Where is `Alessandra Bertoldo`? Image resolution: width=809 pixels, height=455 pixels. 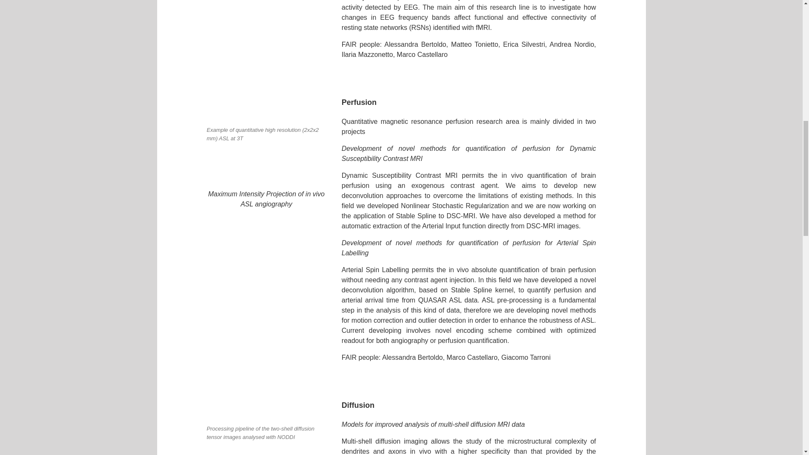
Alessandra Bertoldo is located at coordinates (412, 357).